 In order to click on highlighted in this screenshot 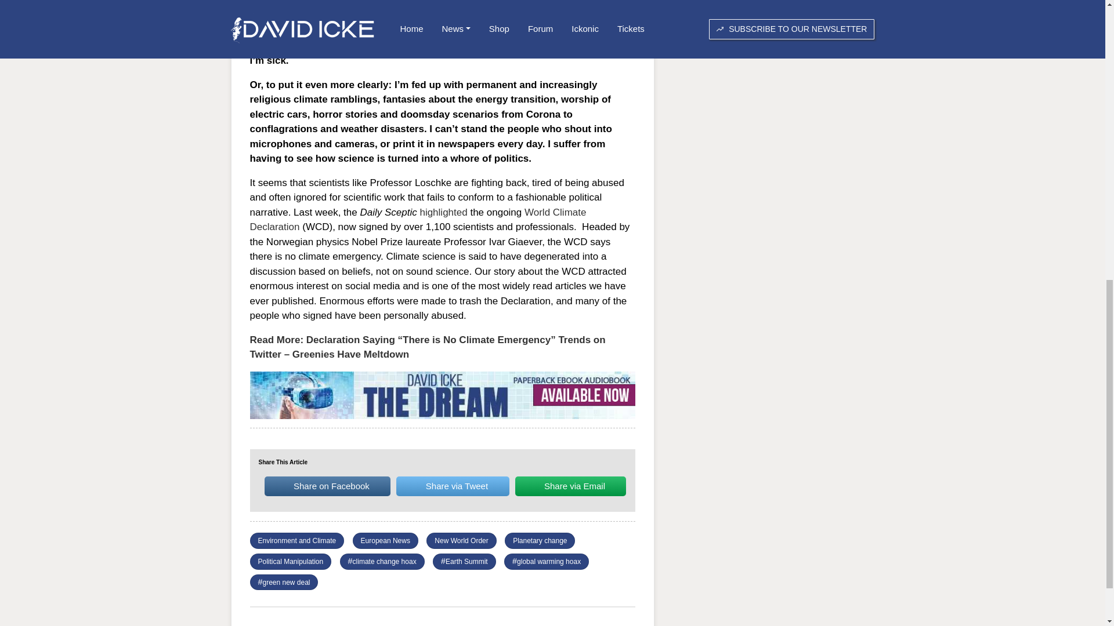, I will do `click(443, 212)`.